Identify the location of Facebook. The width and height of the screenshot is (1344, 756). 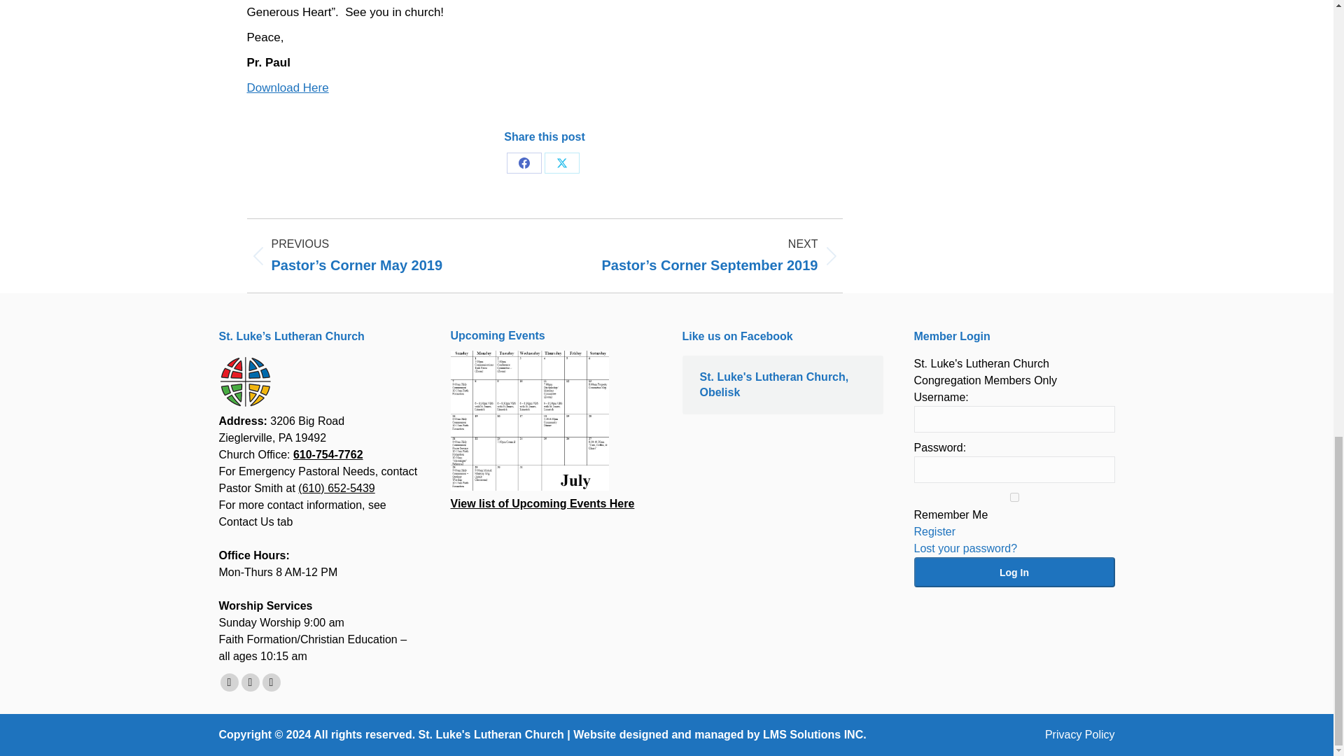
(524, 163).